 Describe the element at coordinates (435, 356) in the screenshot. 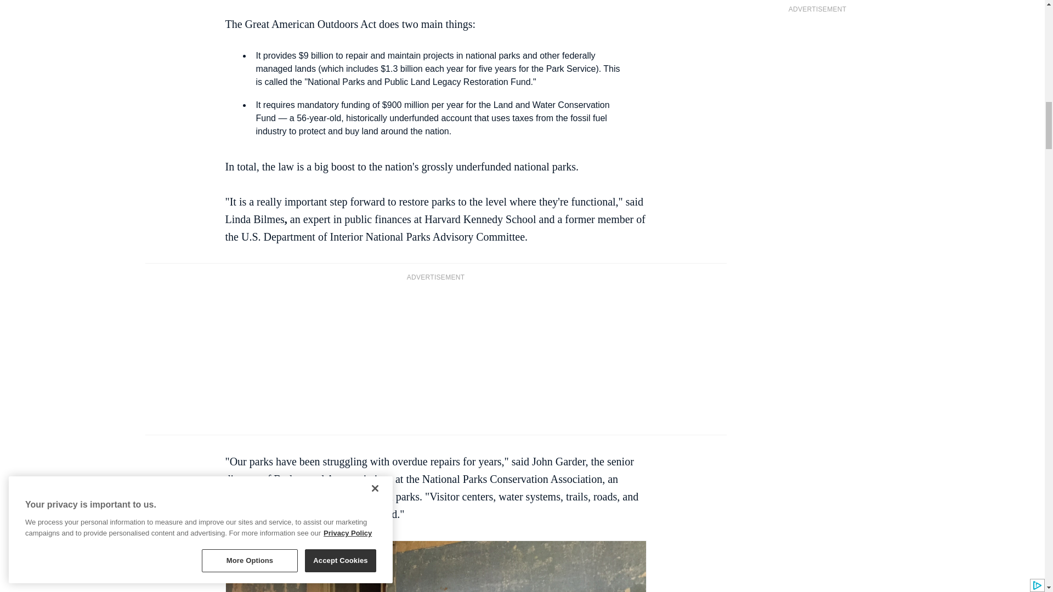

I see `3rd party ad content` at that location.